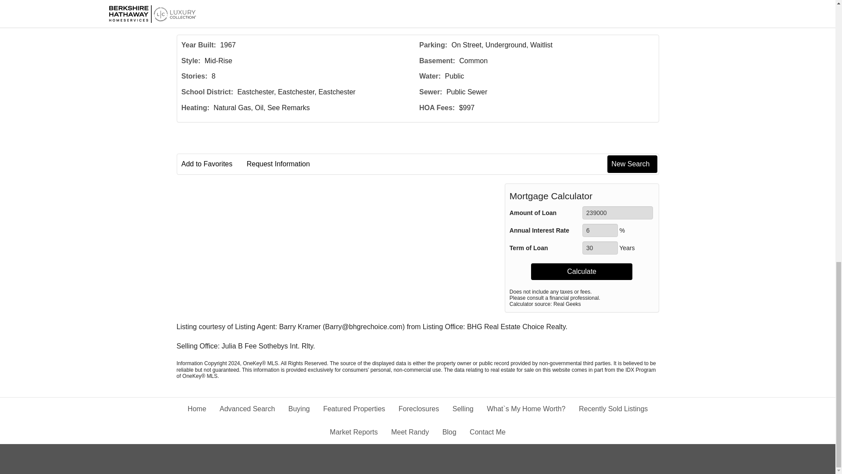 The width and height of the screenshot is (842, 474). Describe the element at coordinates (600, 248) in the screenshot. I see `30` at that location.